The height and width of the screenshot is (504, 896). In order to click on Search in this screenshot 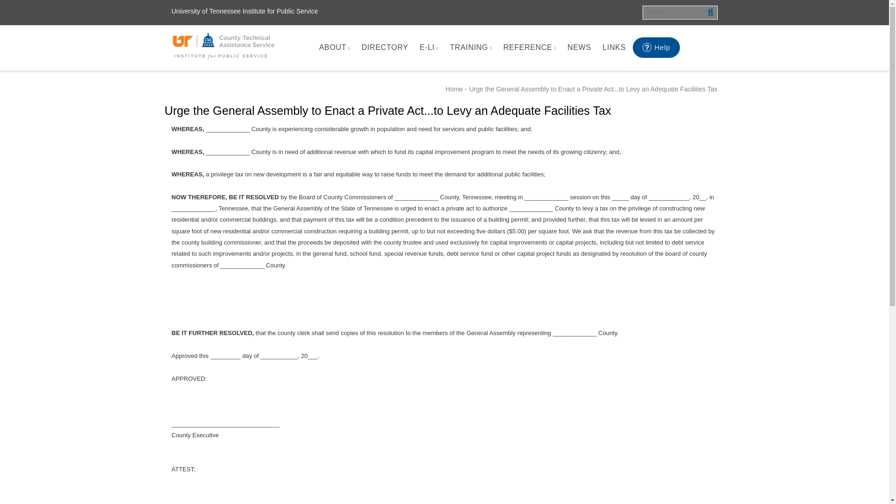, I will do `click(710, 12)`.